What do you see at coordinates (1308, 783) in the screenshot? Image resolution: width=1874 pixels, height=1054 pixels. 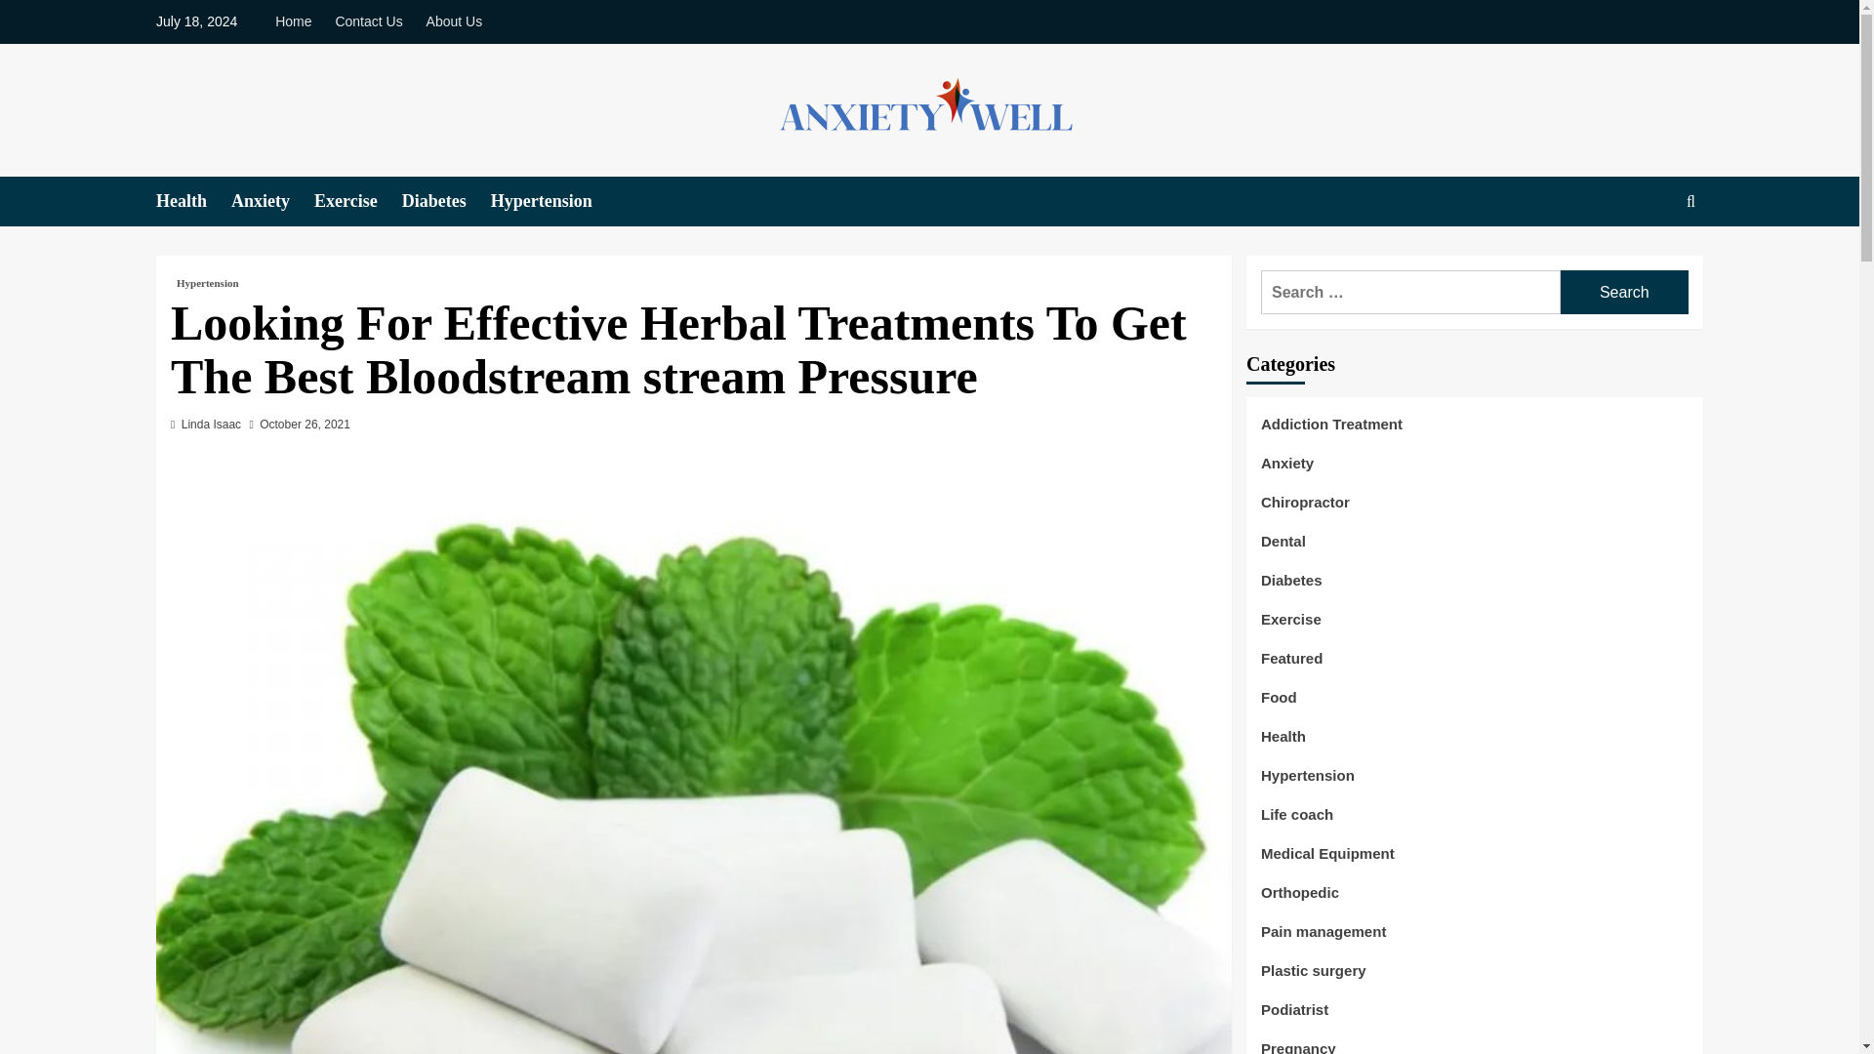 I see `Hypertension` at bounding box center [1308, 783].